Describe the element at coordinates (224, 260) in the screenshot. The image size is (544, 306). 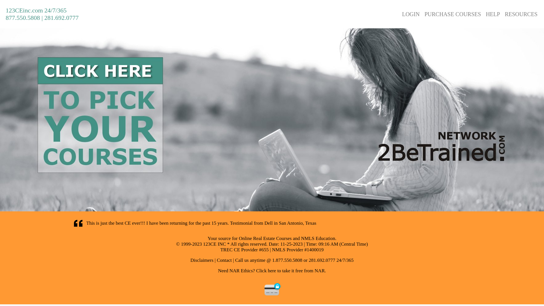
I see `Contact` at that location.